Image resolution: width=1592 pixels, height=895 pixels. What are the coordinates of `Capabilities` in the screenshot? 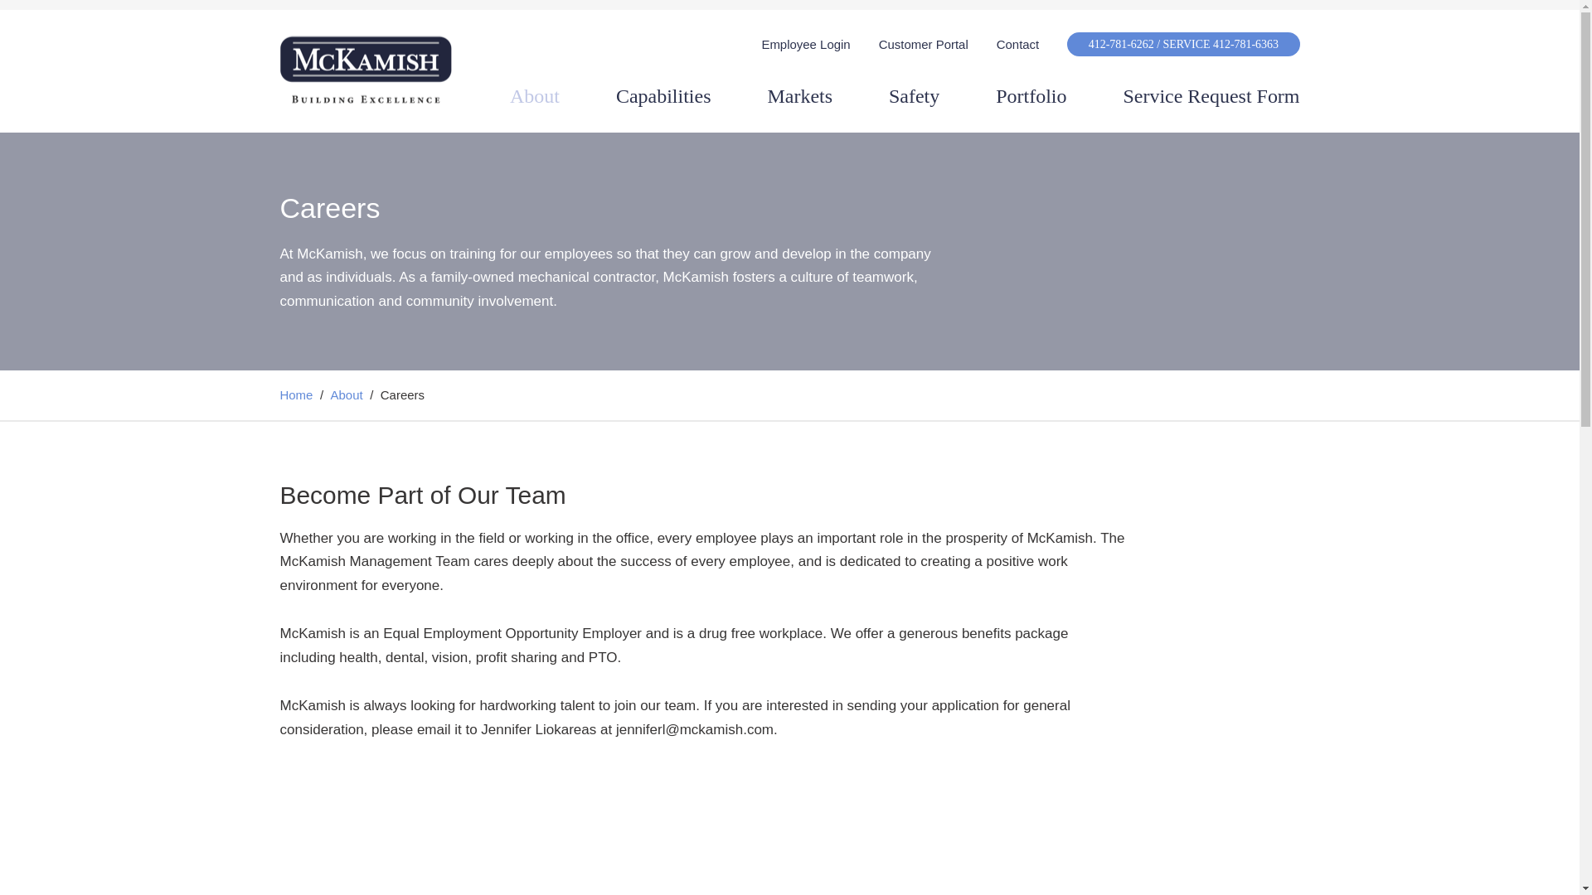 It's located at (663, 96).